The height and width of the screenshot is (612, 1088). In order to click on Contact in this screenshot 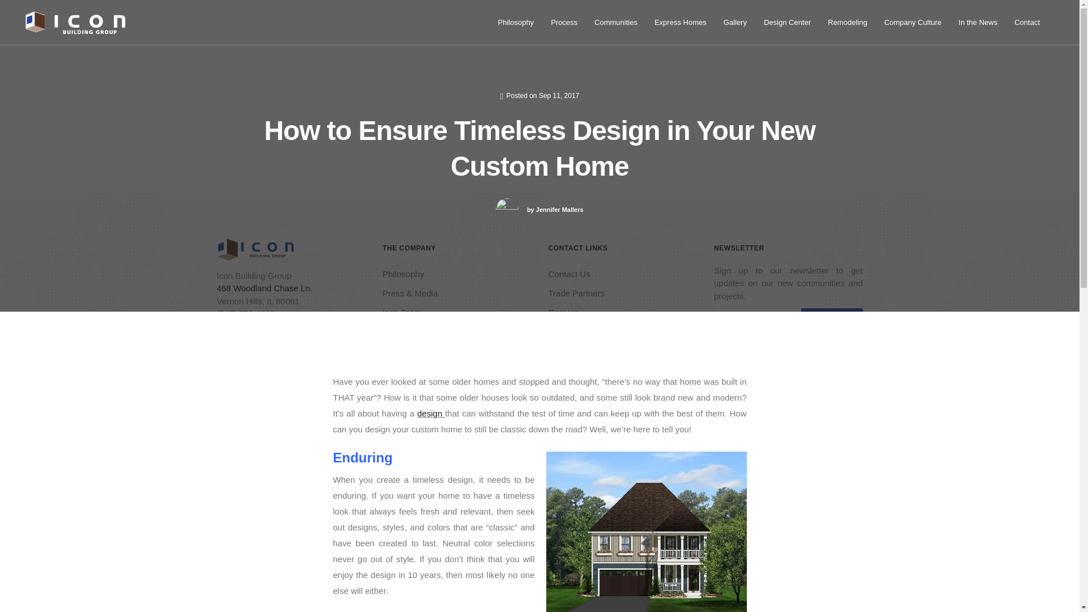, I will do `click(1027, 23)`.